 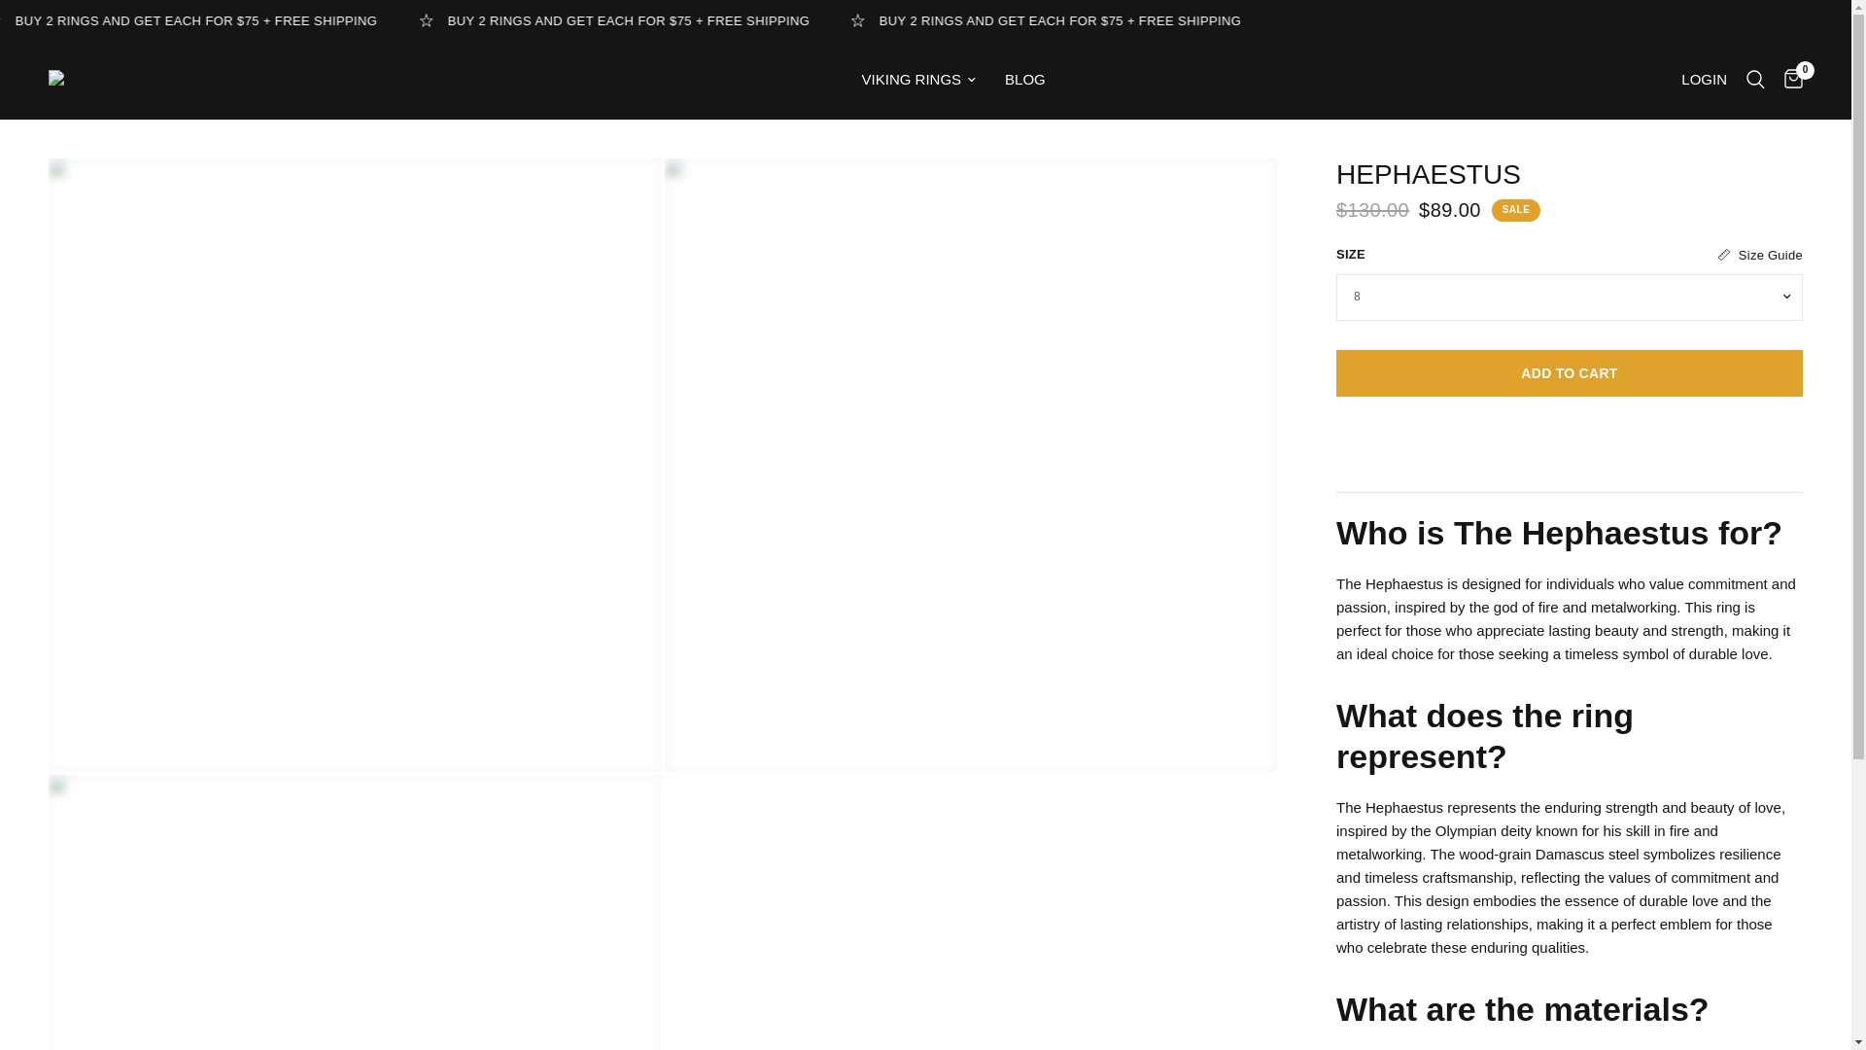 What do you see at coordinates (1024, 80) in the screenshot?
I see `BLOG` at bounding box center [1024, 80].